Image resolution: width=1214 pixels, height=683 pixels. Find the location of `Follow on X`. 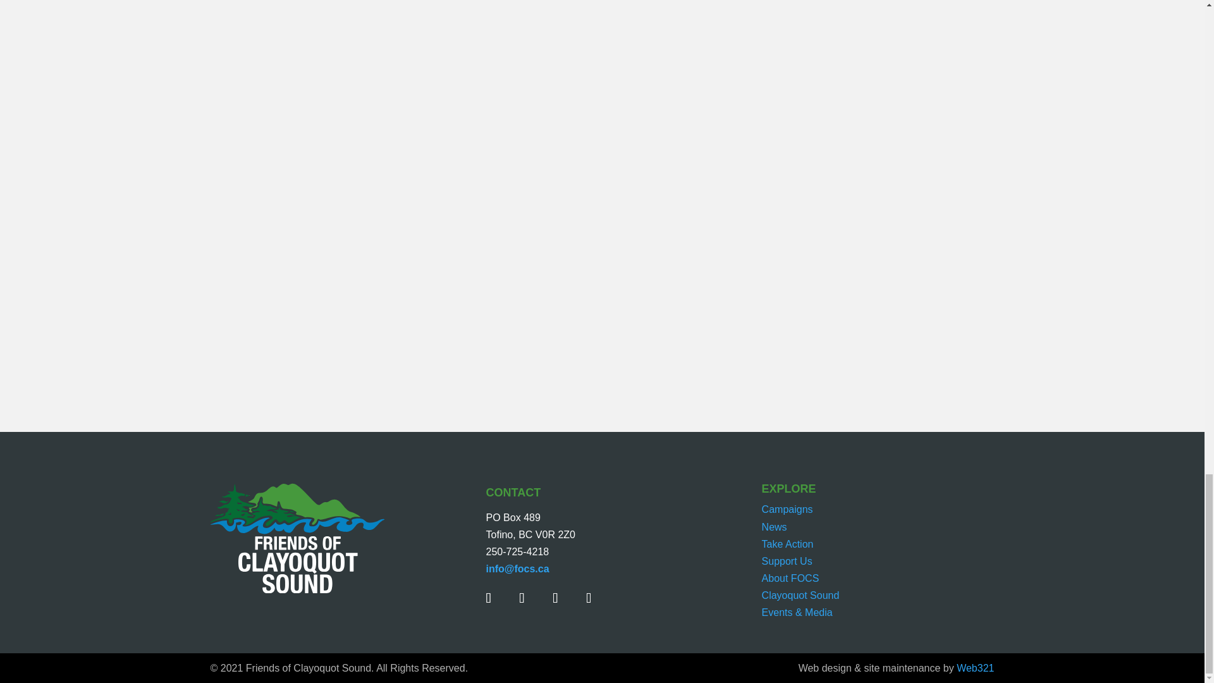

Follow on X is located at coordinates (533, 598).